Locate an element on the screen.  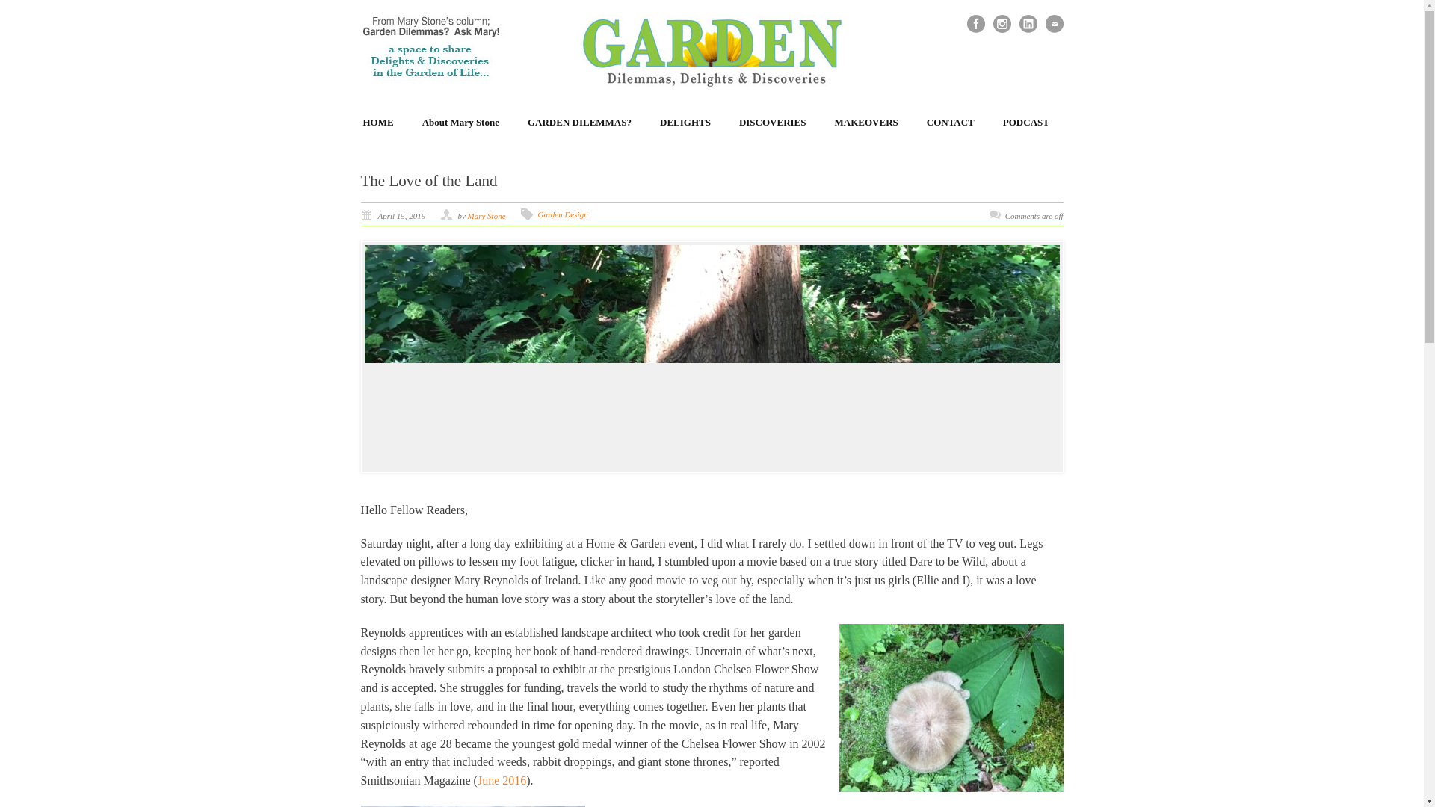
MAKEOVERS is located at coordinates (867, 123).